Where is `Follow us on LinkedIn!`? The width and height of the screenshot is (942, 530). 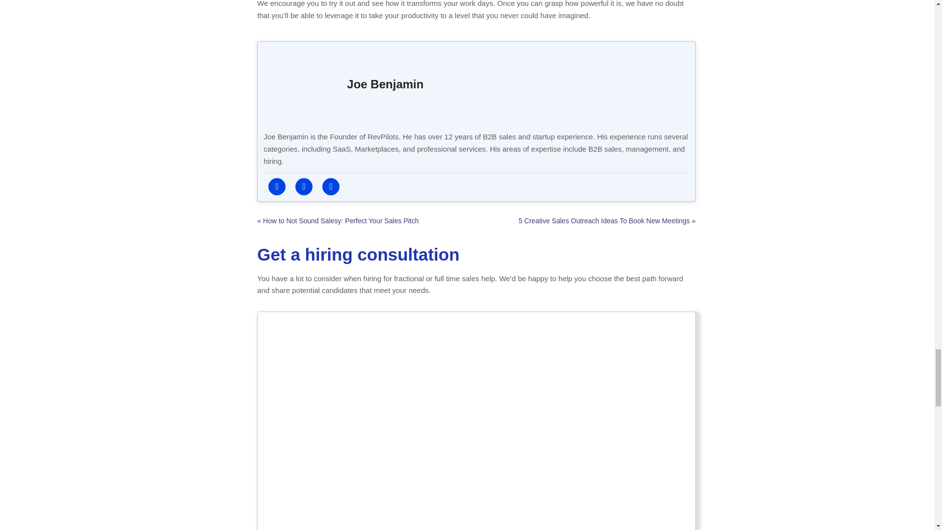 Follow us on LinkedIn! is located at coordinates (304, 186).